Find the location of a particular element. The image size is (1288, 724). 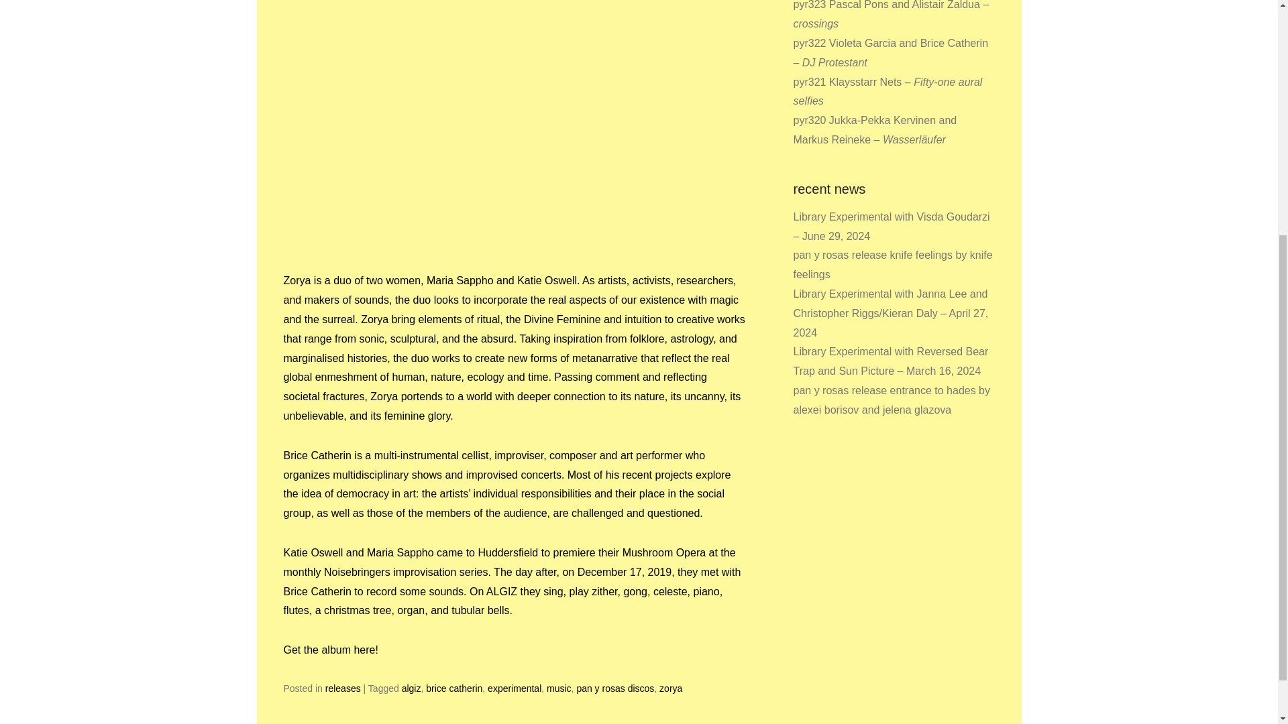

algiz is located at coordinates (411, 688).